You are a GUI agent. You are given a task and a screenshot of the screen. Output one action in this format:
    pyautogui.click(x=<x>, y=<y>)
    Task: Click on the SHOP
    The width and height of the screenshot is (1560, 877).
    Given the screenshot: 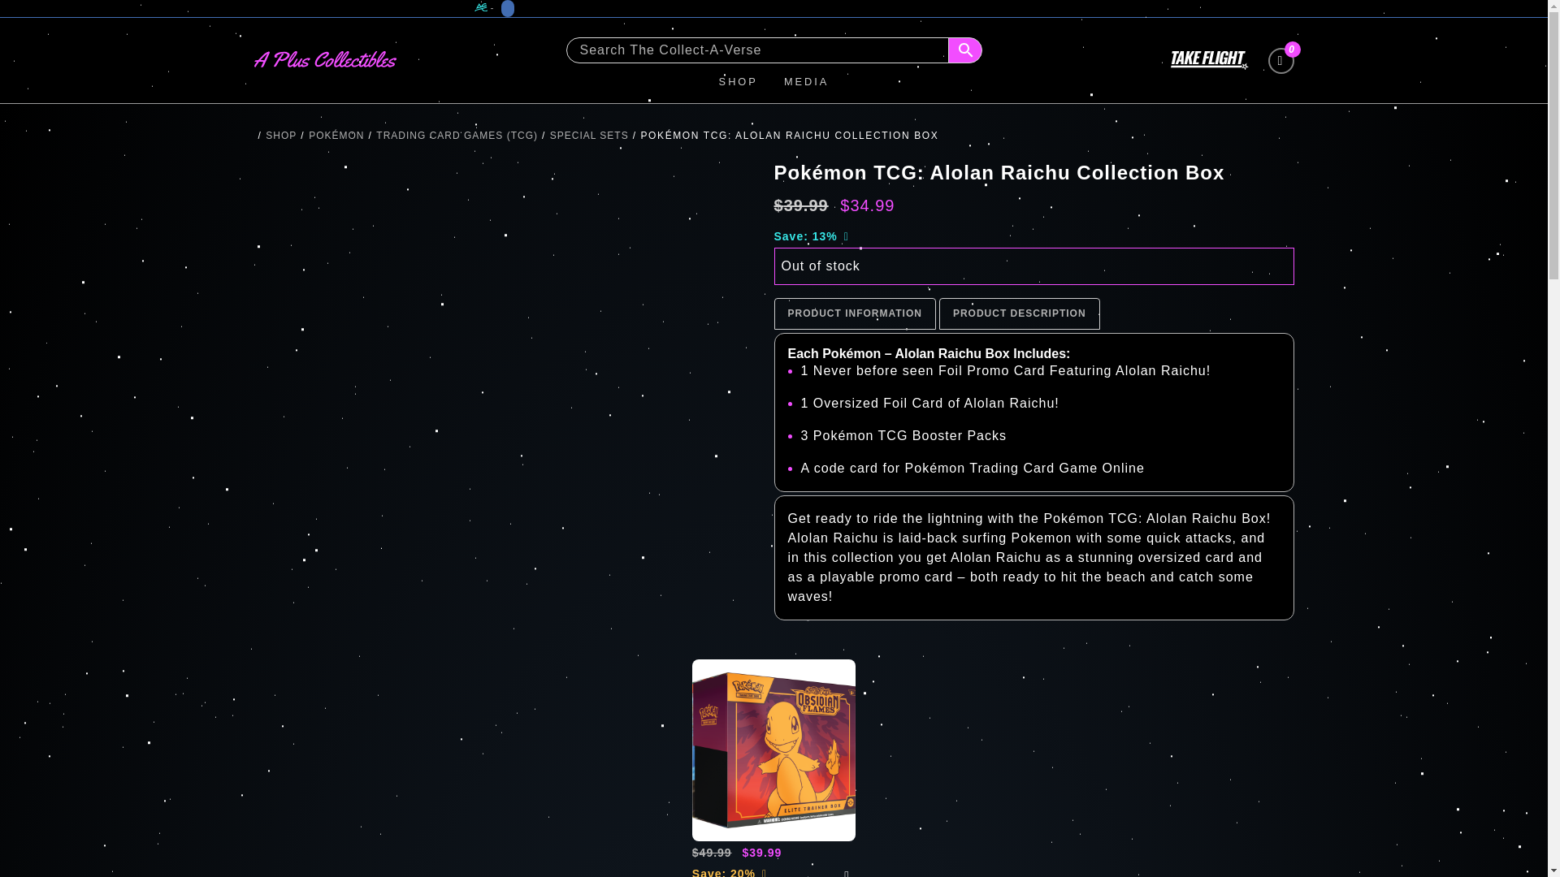 What is the action you would take?
    pyautogui.click(x=739, y=83)
    